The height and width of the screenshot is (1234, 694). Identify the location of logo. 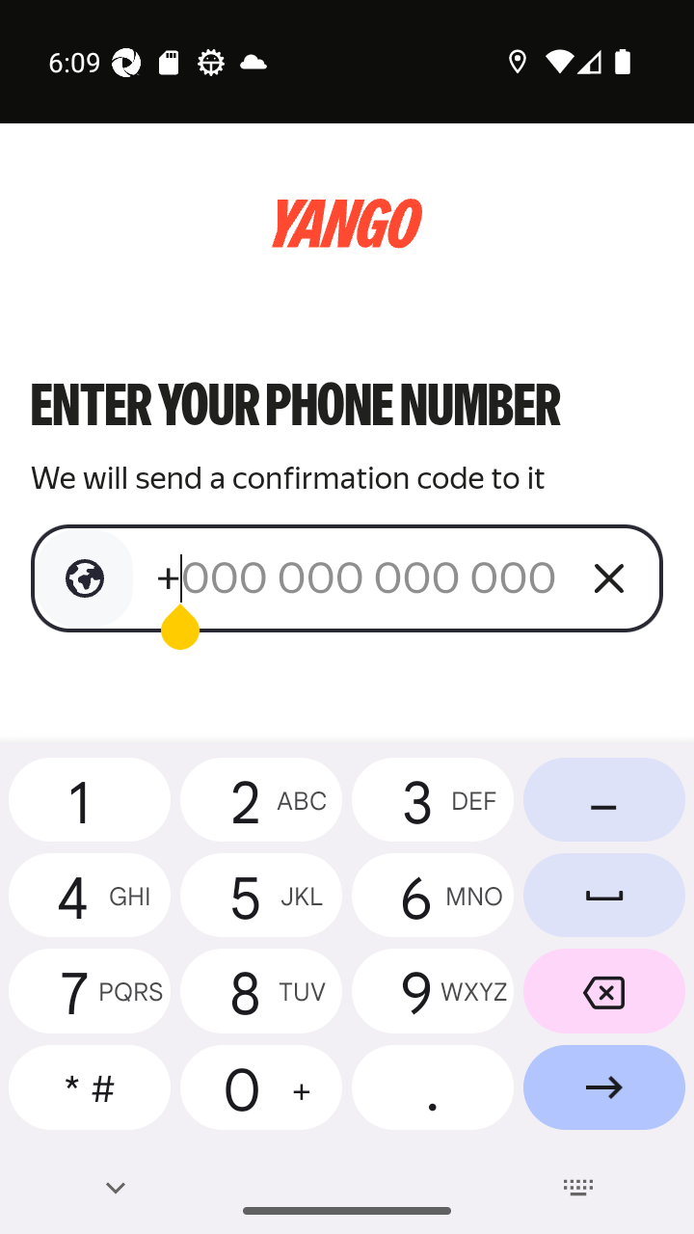
(347, 224).